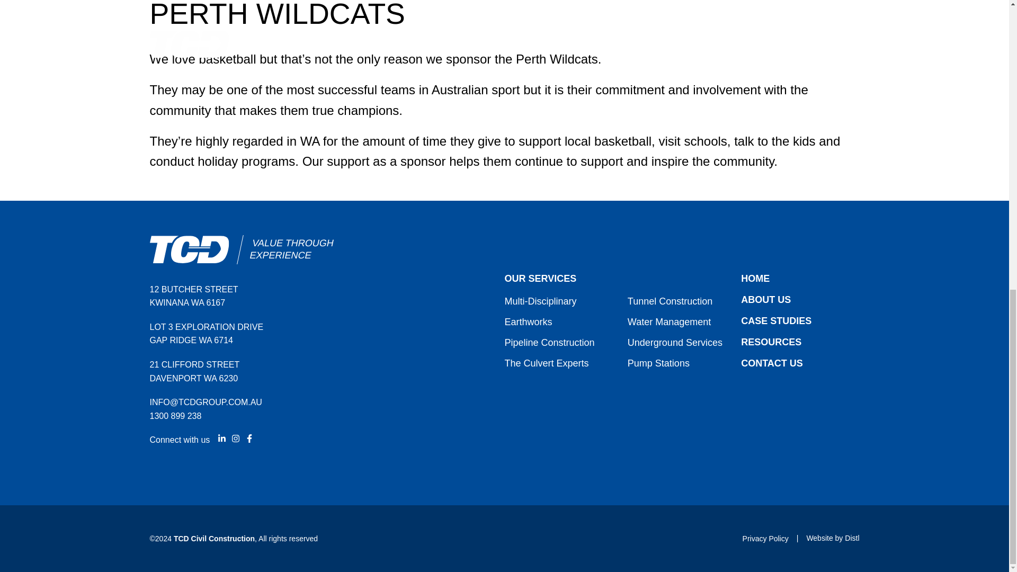 This screenshot has width=1017, height=572. What do you see at coordinates (549, 342) in the screenshot?
I see `Pipeline Construction` at bounding box center [549, 342].